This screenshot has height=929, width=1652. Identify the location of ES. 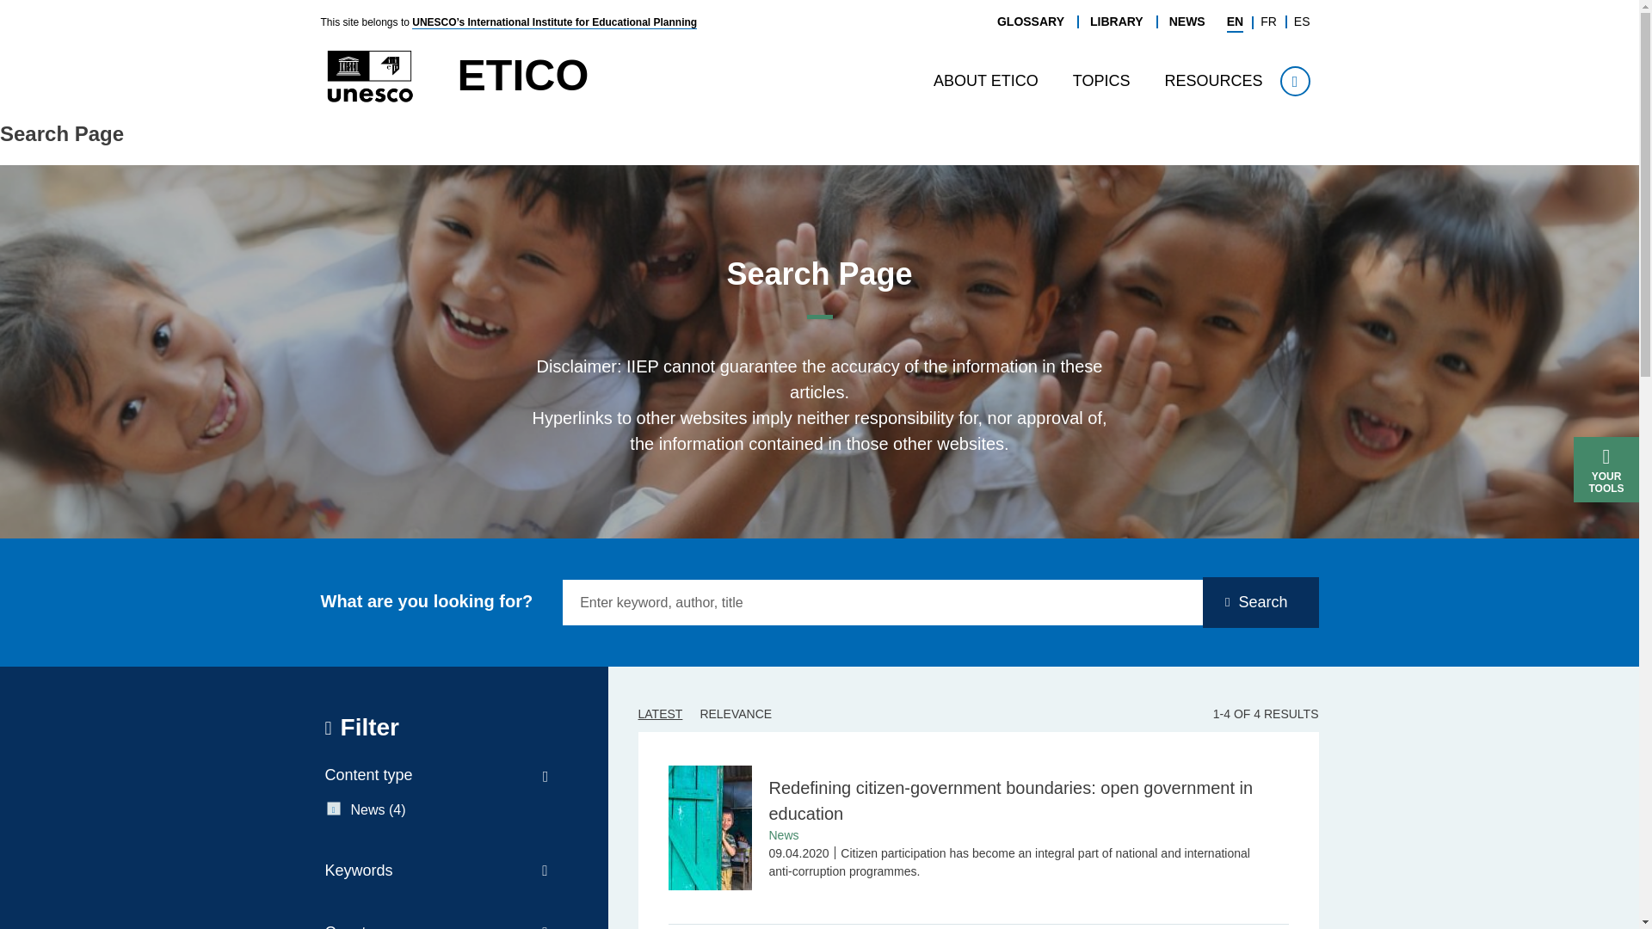
(1301, 22).